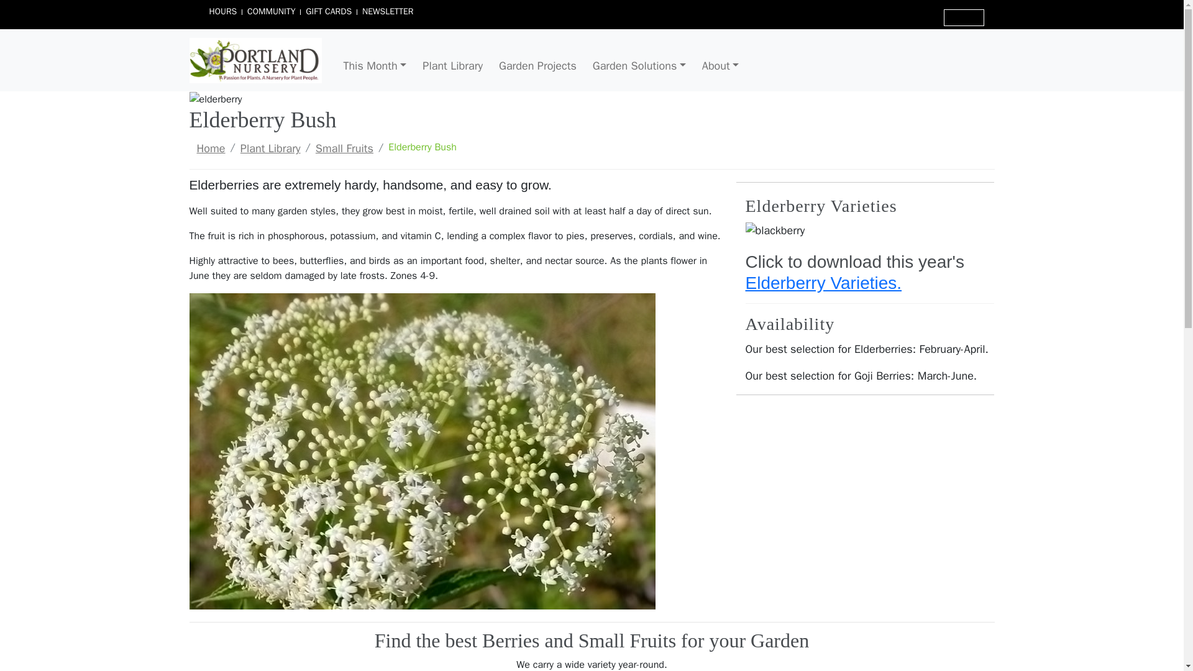 Image resolution: width=1193 pixels, height=671 pixels. I want to click on About, so click(721, 66).